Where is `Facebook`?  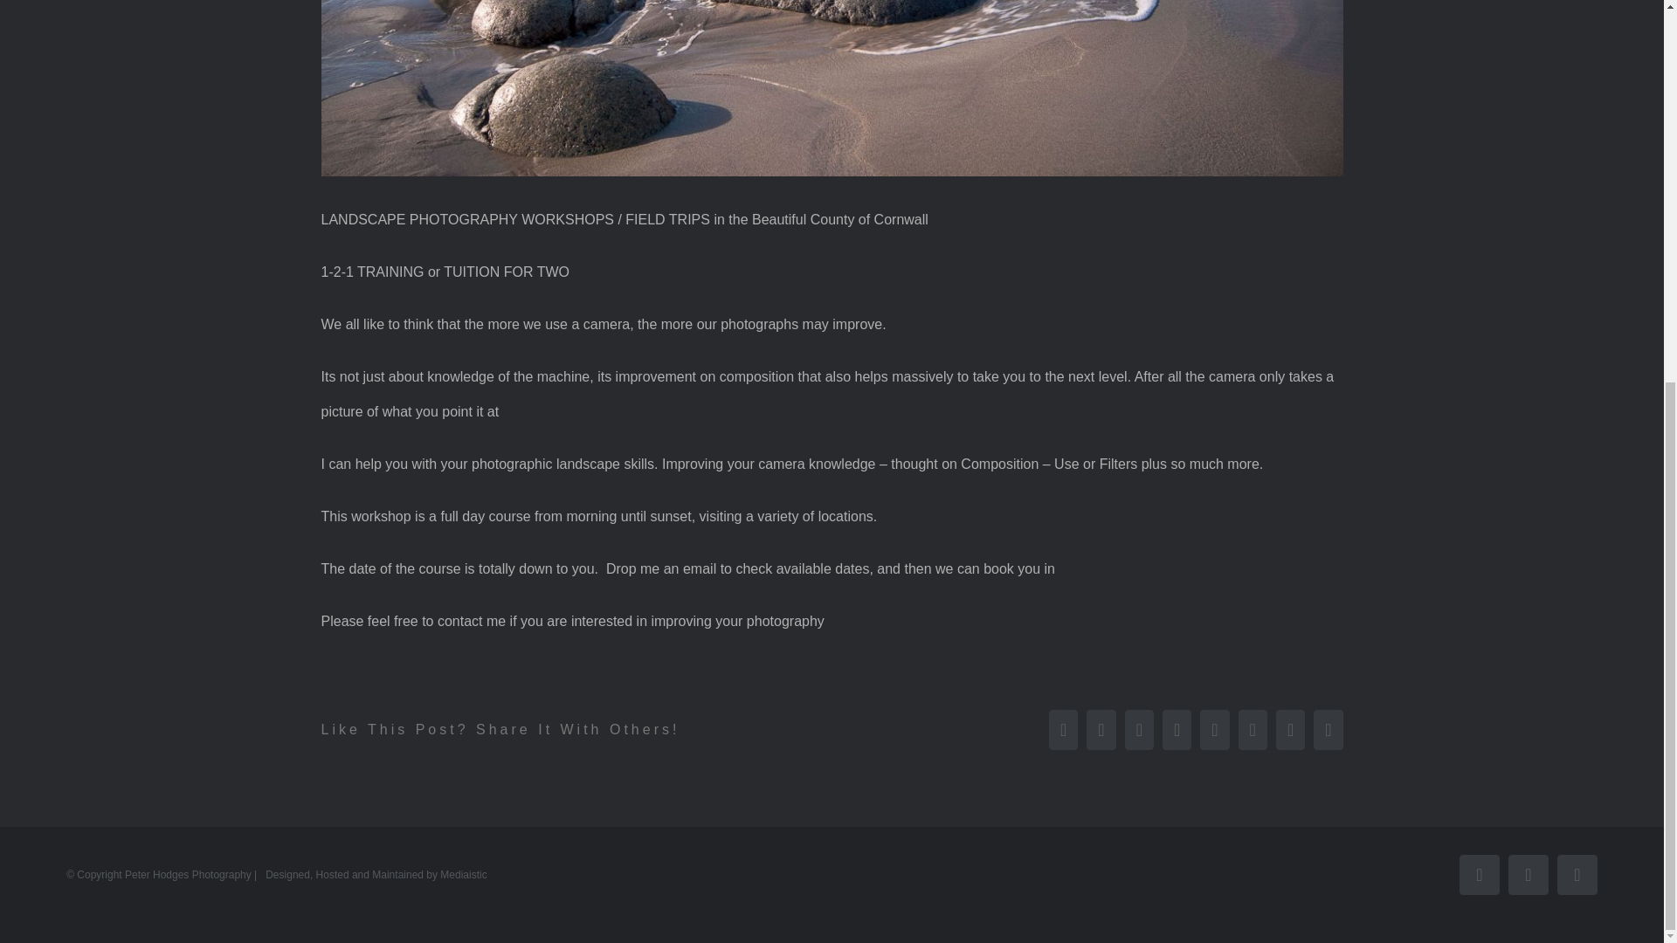
Facebook is located at coordinates (1479, 874).